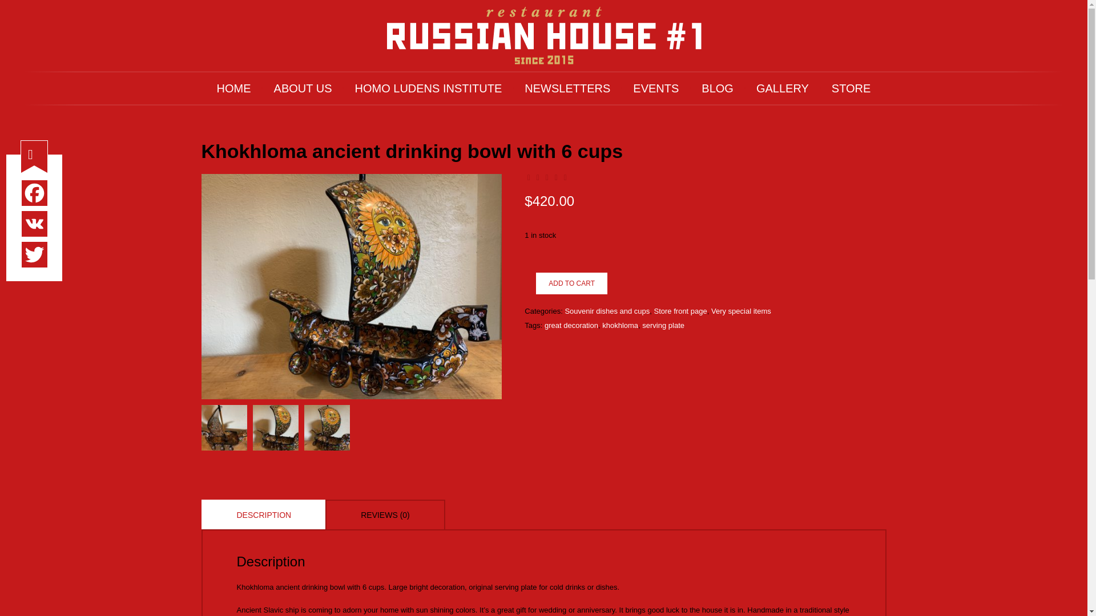 The image size is (1096, 616). Describe the element at coordinates (547, 177) in the screenshot. I see `Rated 0 out of 5` at that location.